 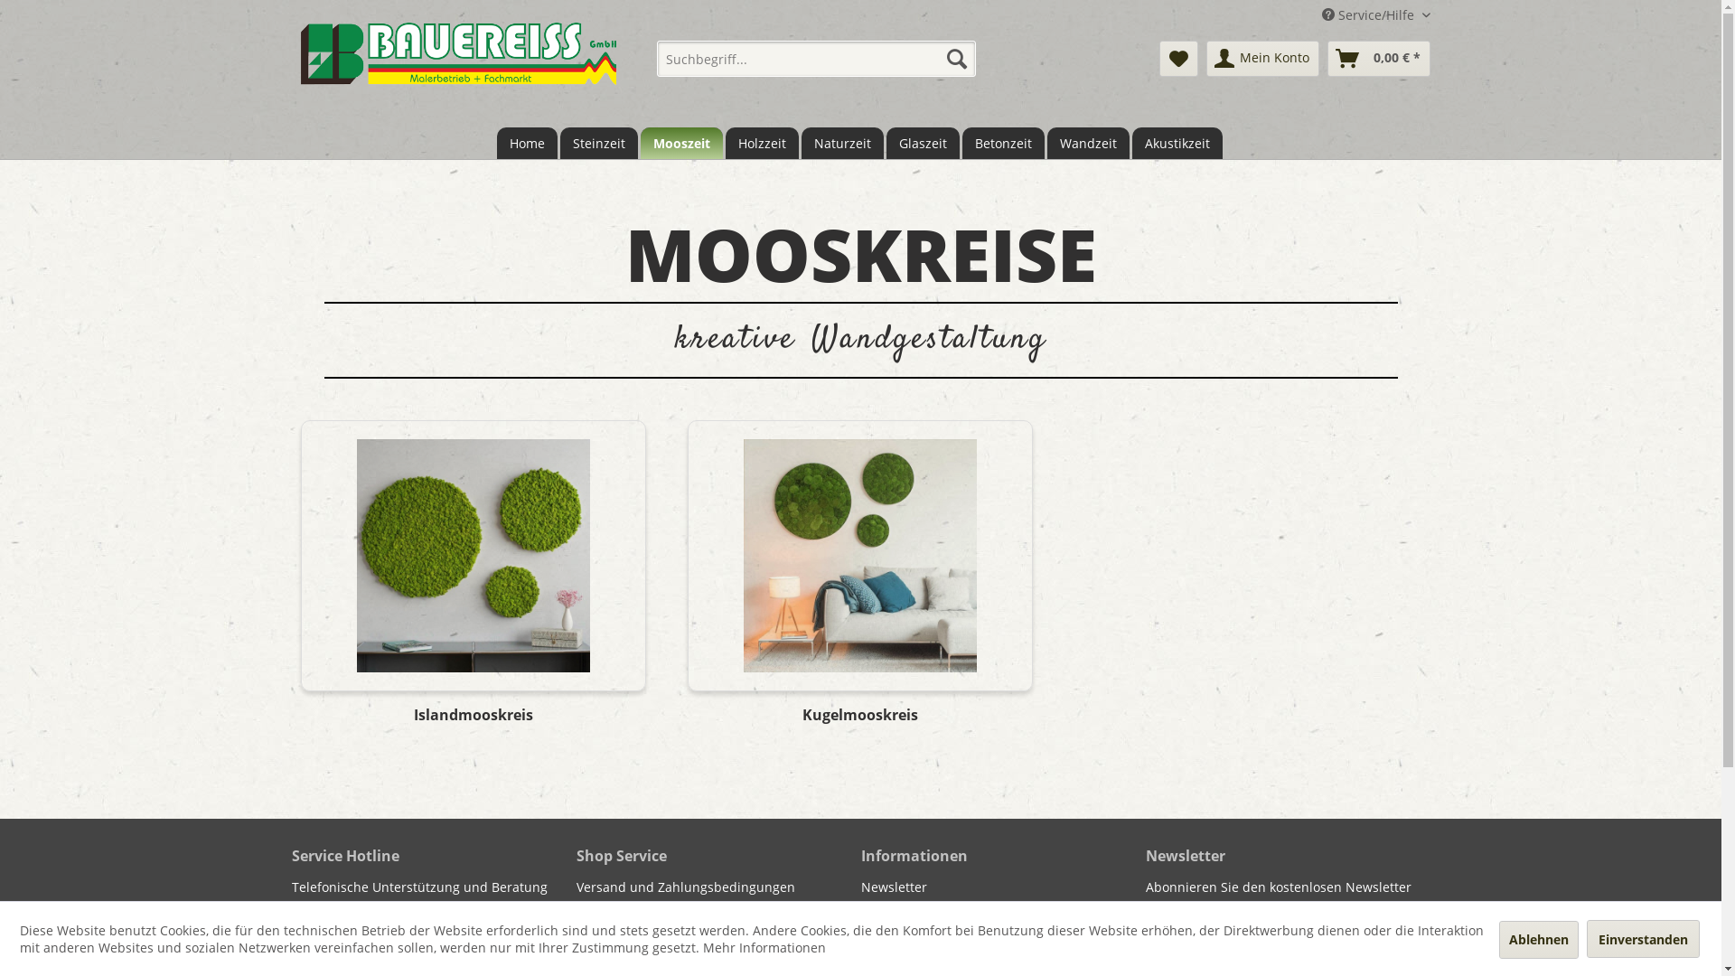 I want to click on Newsletter, so click(x=998, y=887).